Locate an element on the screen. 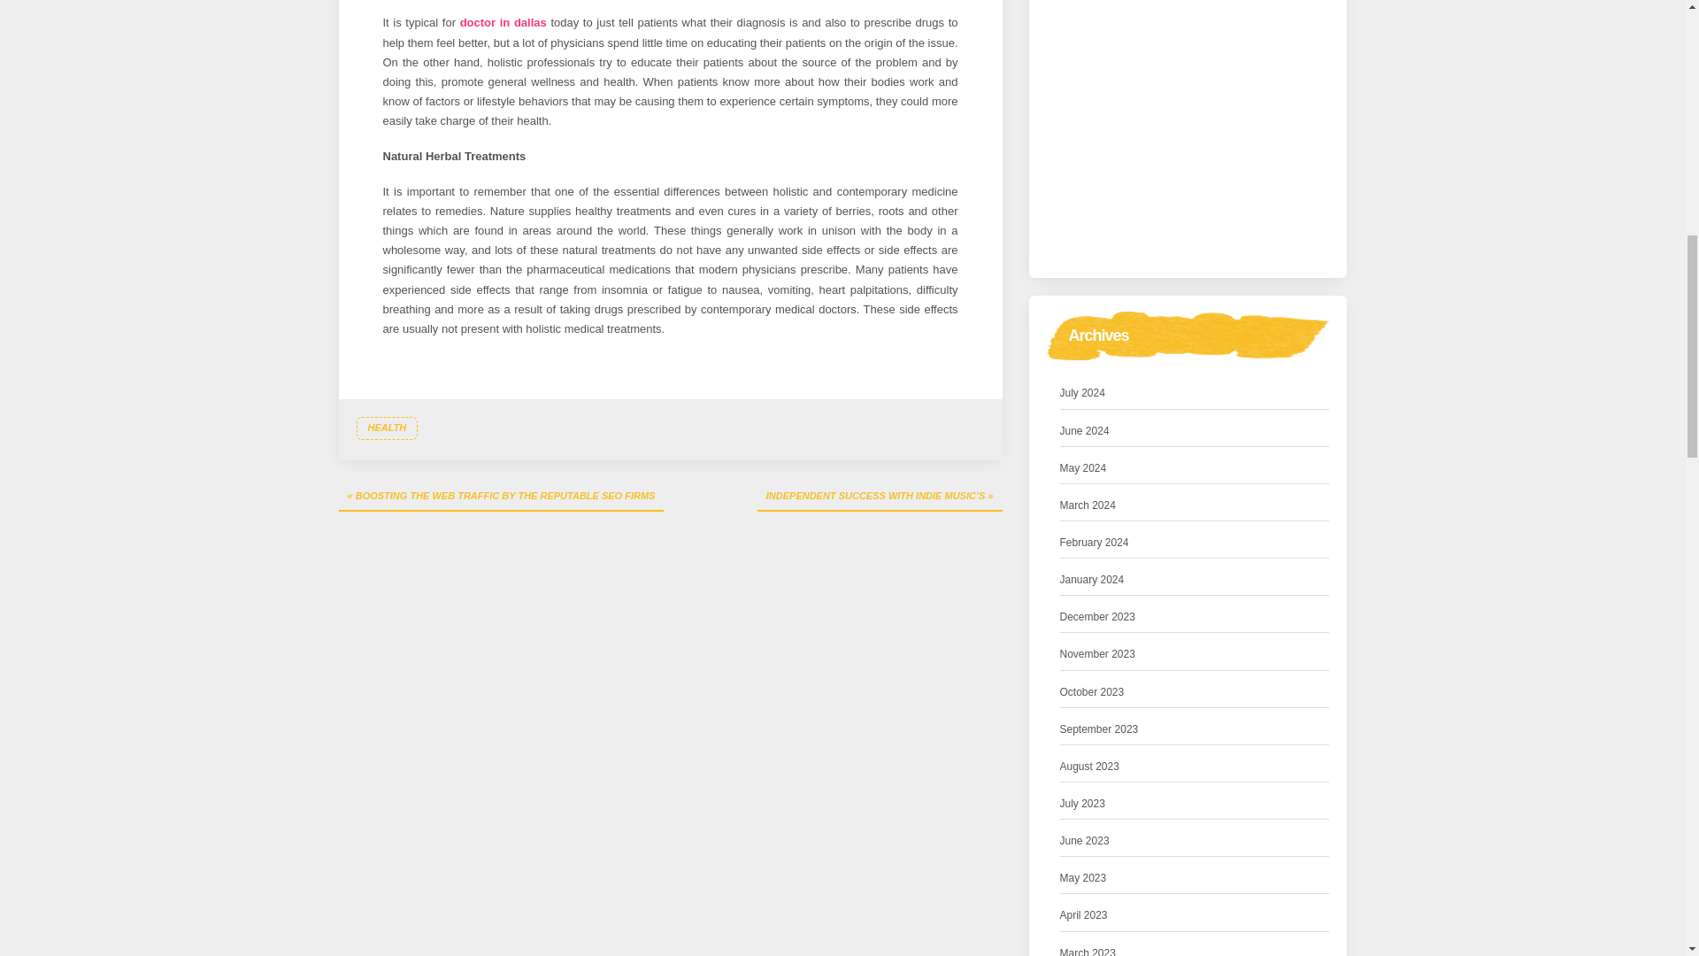 This screenshot has width=1699, height=956. doctor in dallas is located at coordinates (504, 23).